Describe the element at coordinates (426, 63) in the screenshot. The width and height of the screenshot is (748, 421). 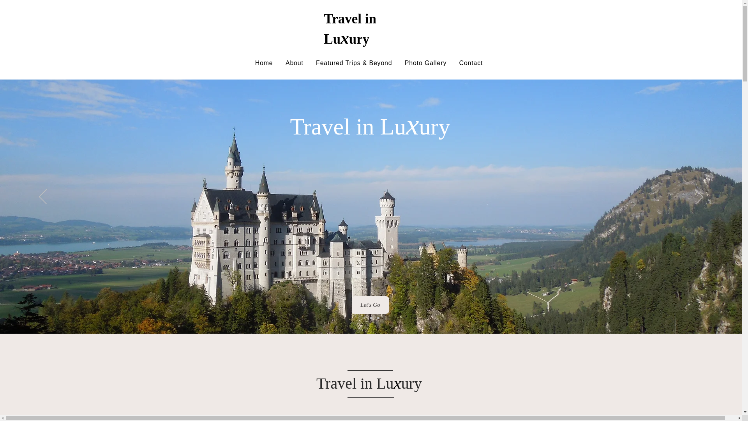
I see `Photo Gallery` at that location.